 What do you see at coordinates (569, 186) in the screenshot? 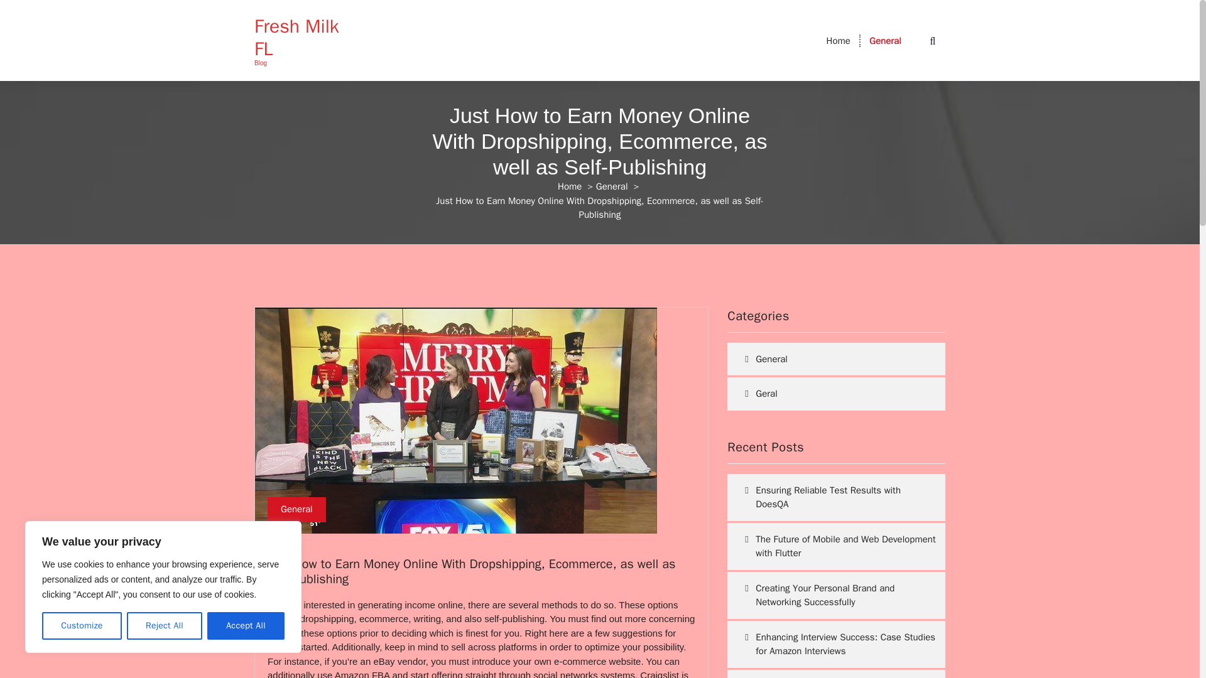
I see `Home` at bounding box center [569, 186].